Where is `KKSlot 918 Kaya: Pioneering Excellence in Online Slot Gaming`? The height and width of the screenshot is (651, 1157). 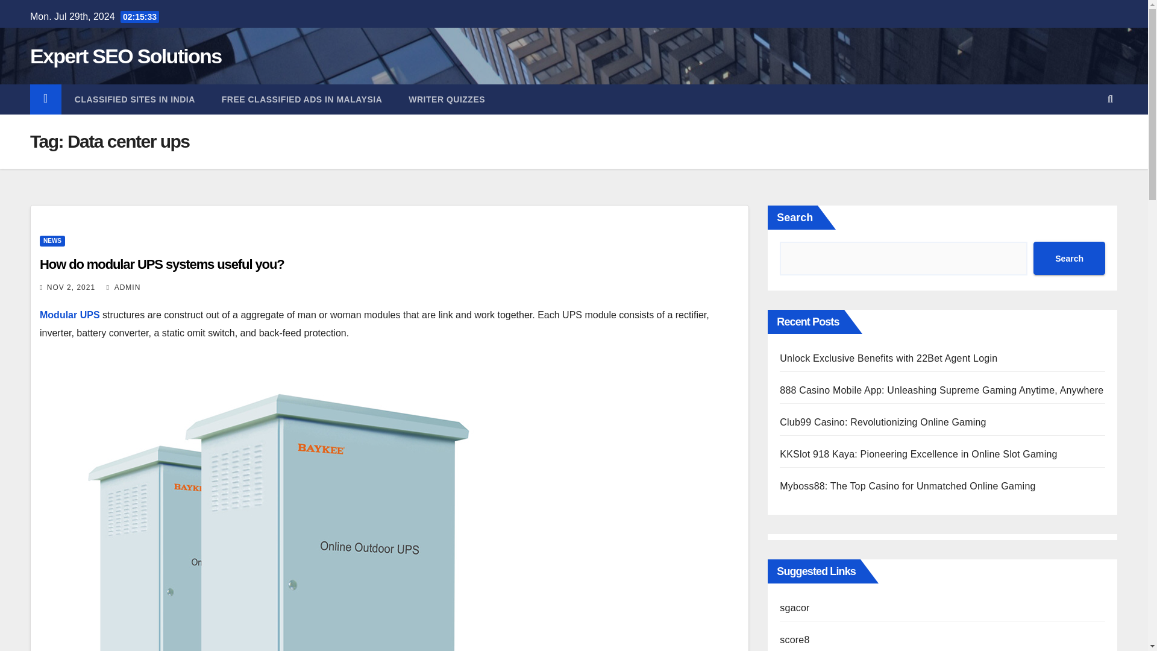
KKSlot 918 Kaya: Pioneering Excellence in Online Slot Gaming is located at coordinates (918, 454).